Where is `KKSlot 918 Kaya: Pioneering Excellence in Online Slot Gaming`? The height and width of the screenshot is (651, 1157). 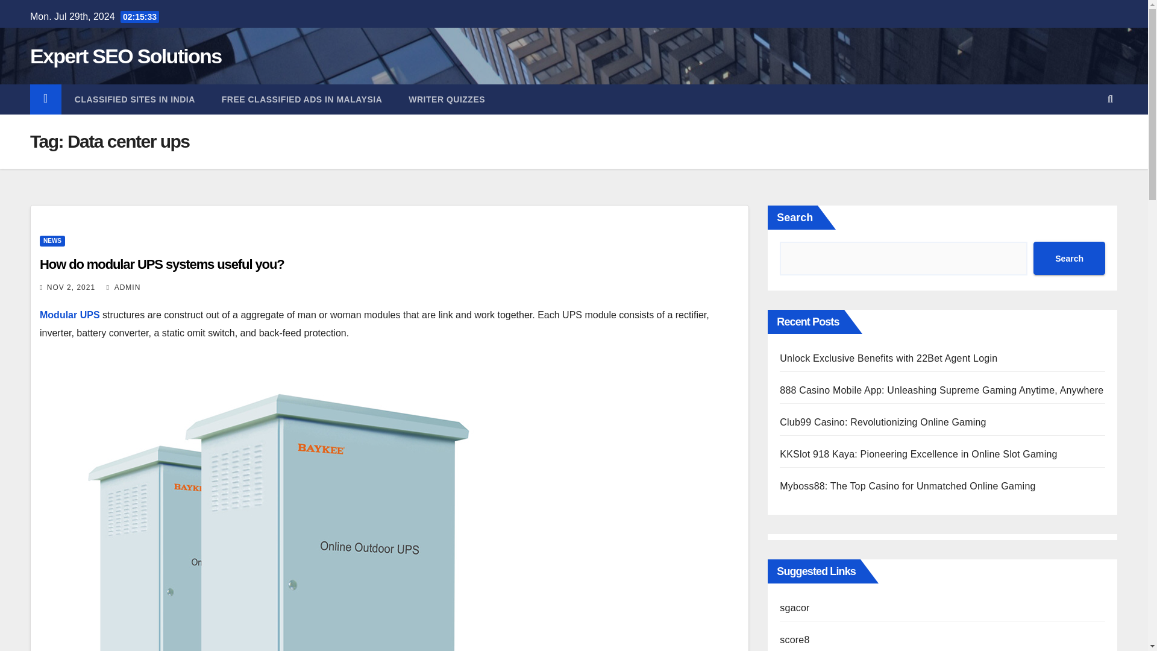
KKSlot 918 Kaya: Pioneering Excellence in Online Slot Gaming is located at coordinates (918, 454).